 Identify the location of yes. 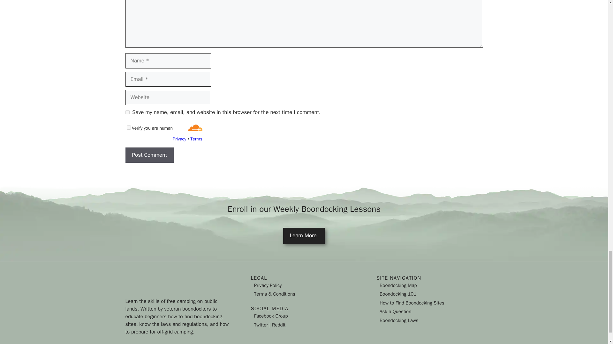
(127, 112).